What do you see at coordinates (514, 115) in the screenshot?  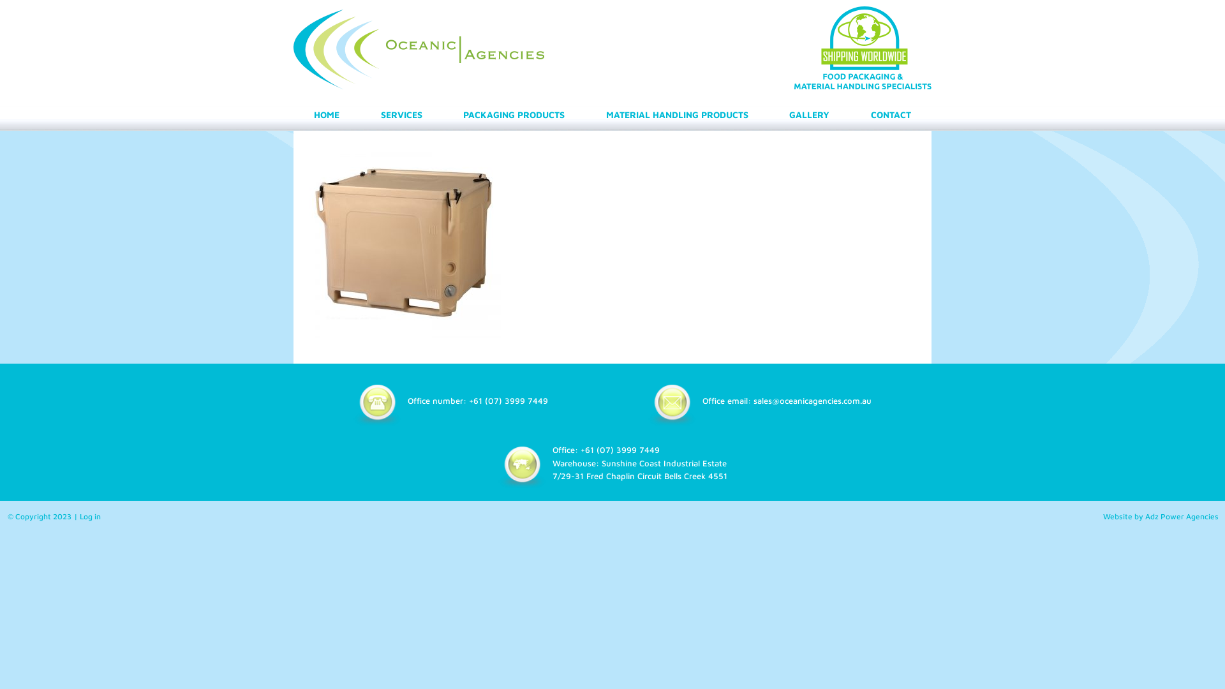 I see `PACKAGING PRODUCTS` at bounding box center [514, 115].